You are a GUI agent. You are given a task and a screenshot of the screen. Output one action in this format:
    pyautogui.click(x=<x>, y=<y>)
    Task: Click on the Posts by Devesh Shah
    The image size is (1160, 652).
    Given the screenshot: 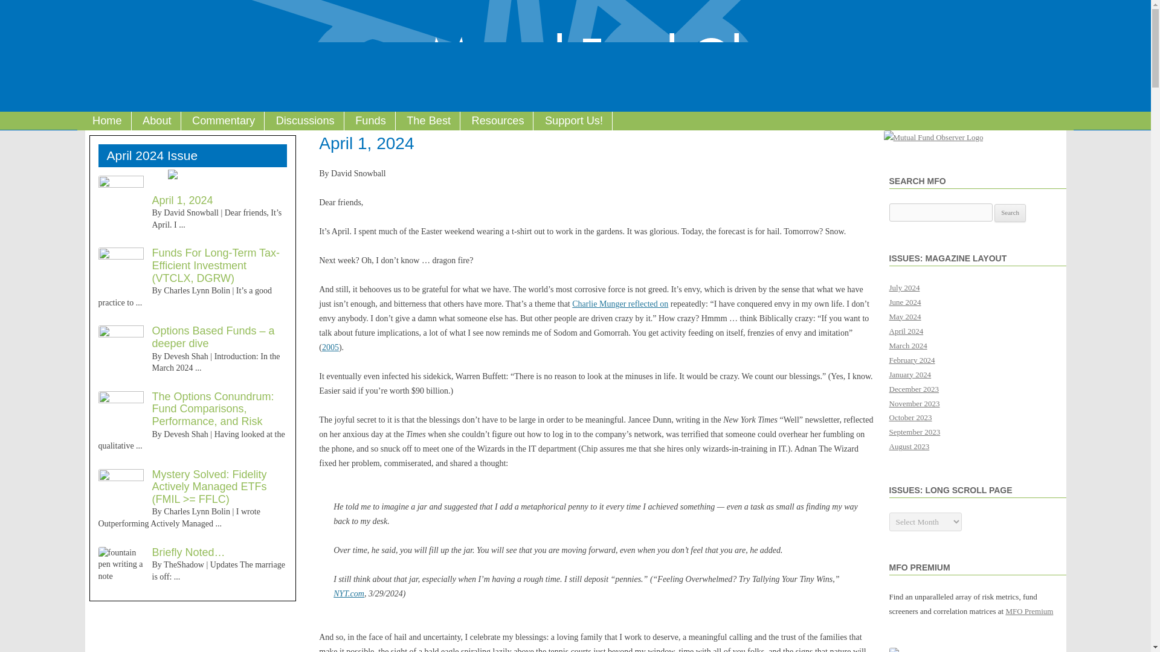 What is the action you would take?
    pyautogui.click(x=186, y=433)
    